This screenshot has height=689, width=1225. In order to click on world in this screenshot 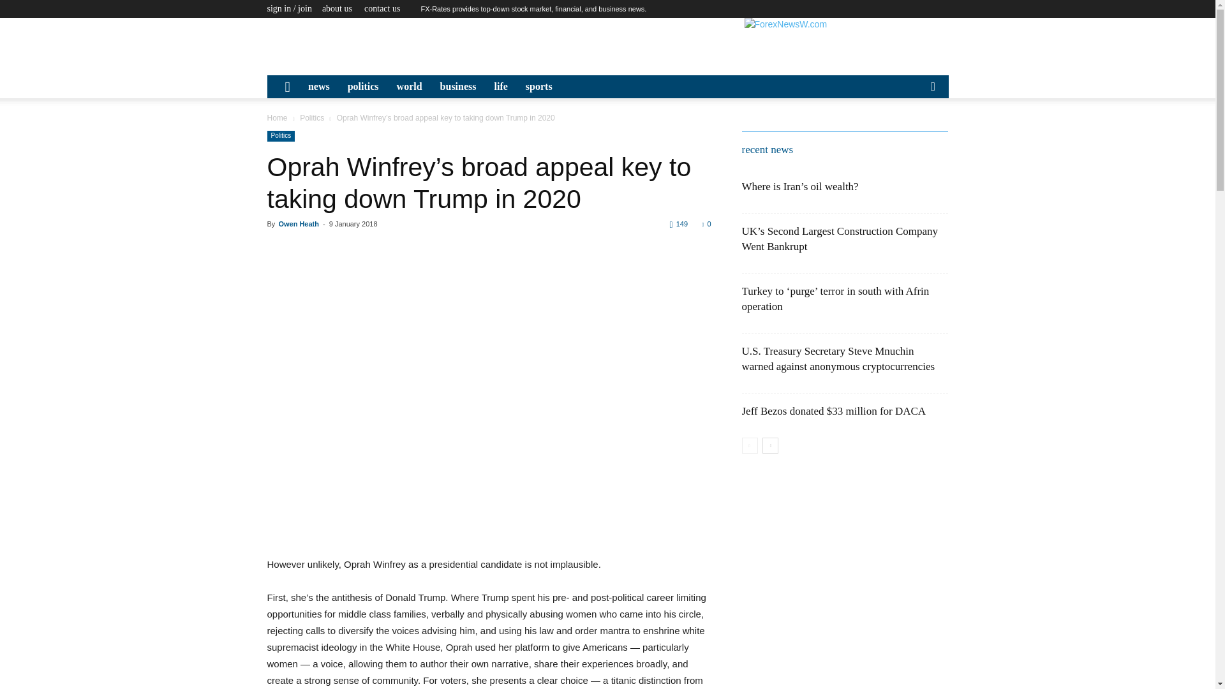, I will do `click(410, 87)`.